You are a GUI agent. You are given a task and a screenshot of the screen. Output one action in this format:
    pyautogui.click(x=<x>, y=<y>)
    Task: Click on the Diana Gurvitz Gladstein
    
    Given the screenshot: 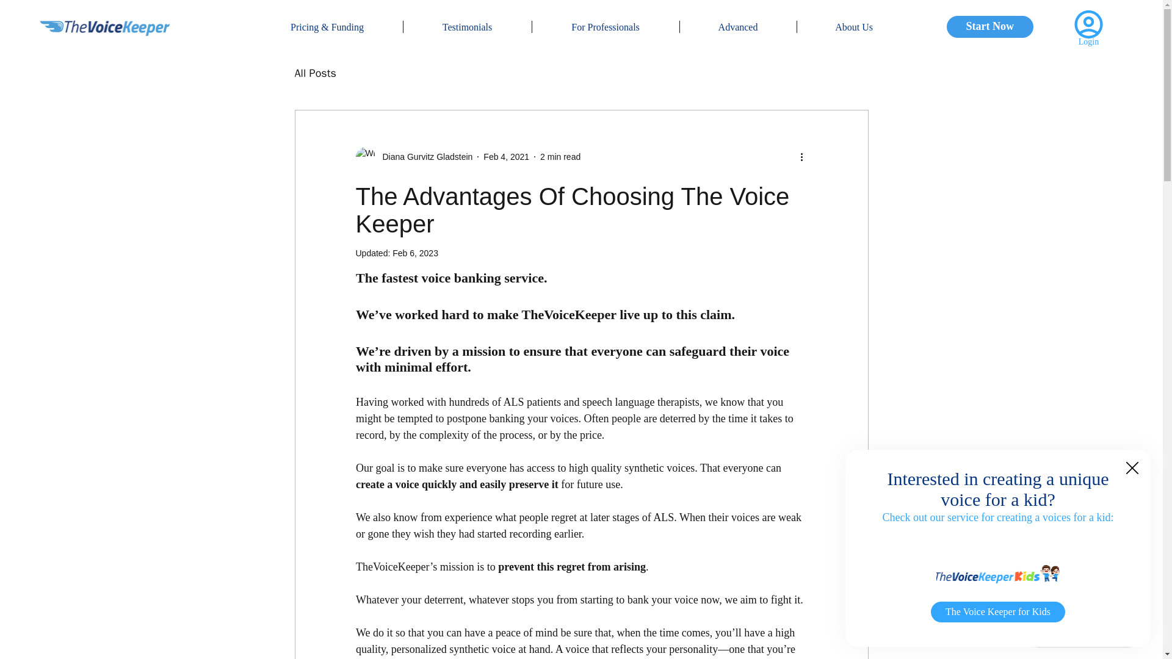 What is the action you would take?
    pyautogui.click(x=413, y=156)
    